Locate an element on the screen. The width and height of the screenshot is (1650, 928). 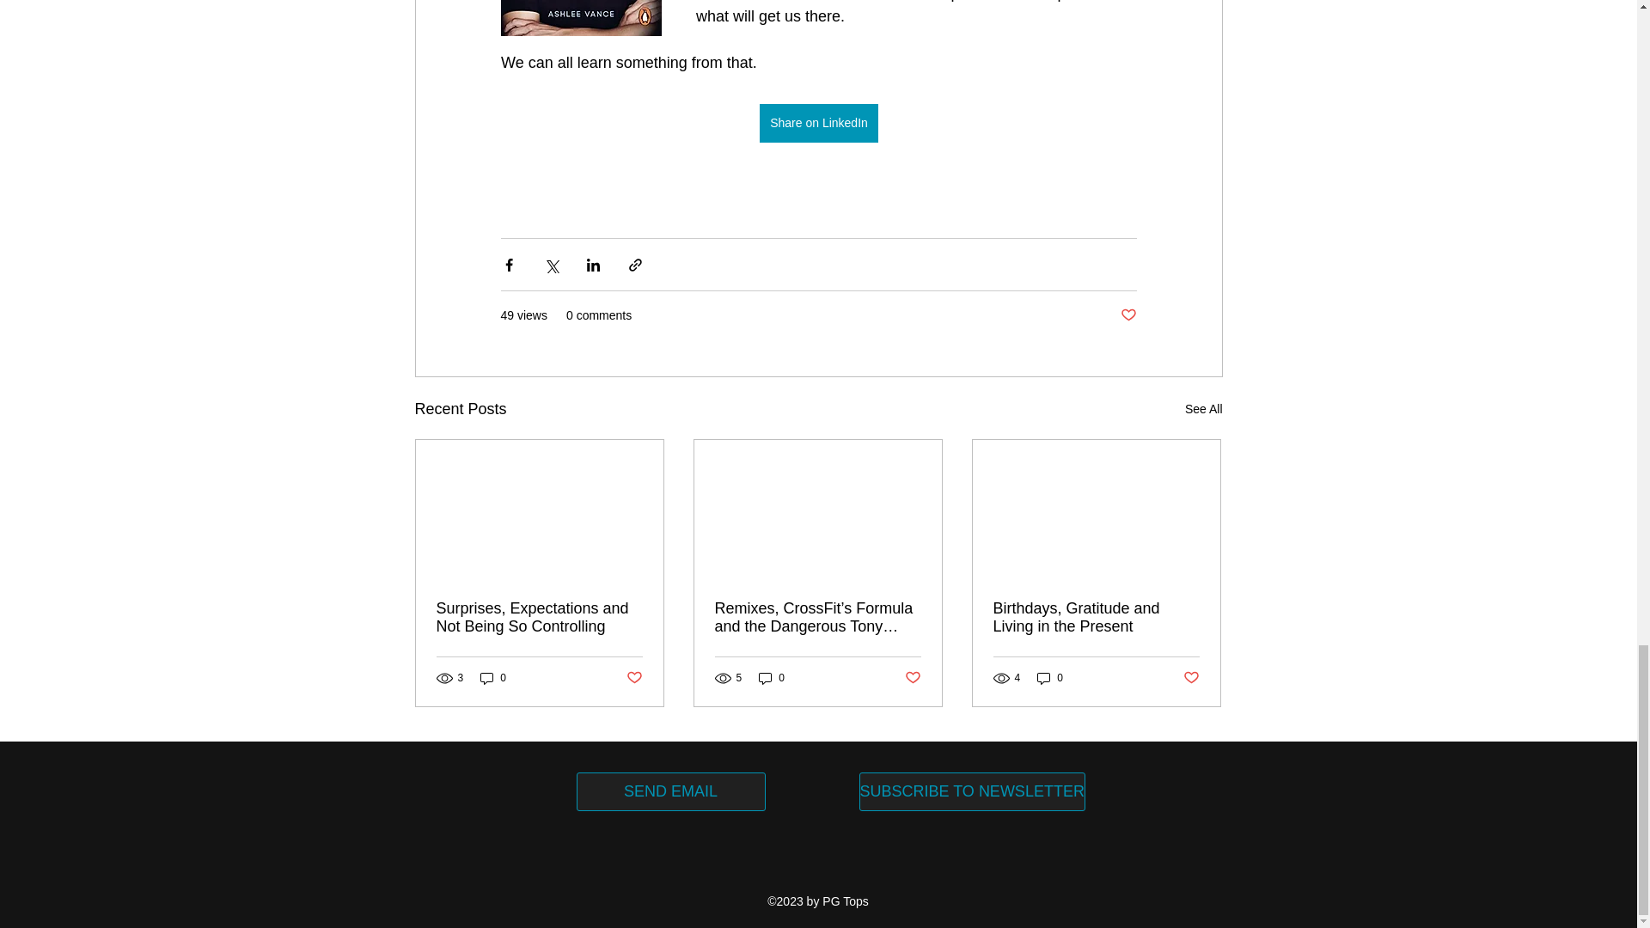
Post not marked as liked is located at coordinates (1127, 316).